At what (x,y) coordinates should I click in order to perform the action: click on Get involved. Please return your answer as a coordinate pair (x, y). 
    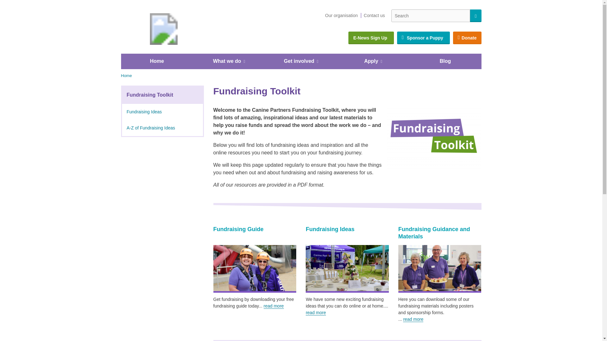
    Looking at the image, I should click on (301, 61).